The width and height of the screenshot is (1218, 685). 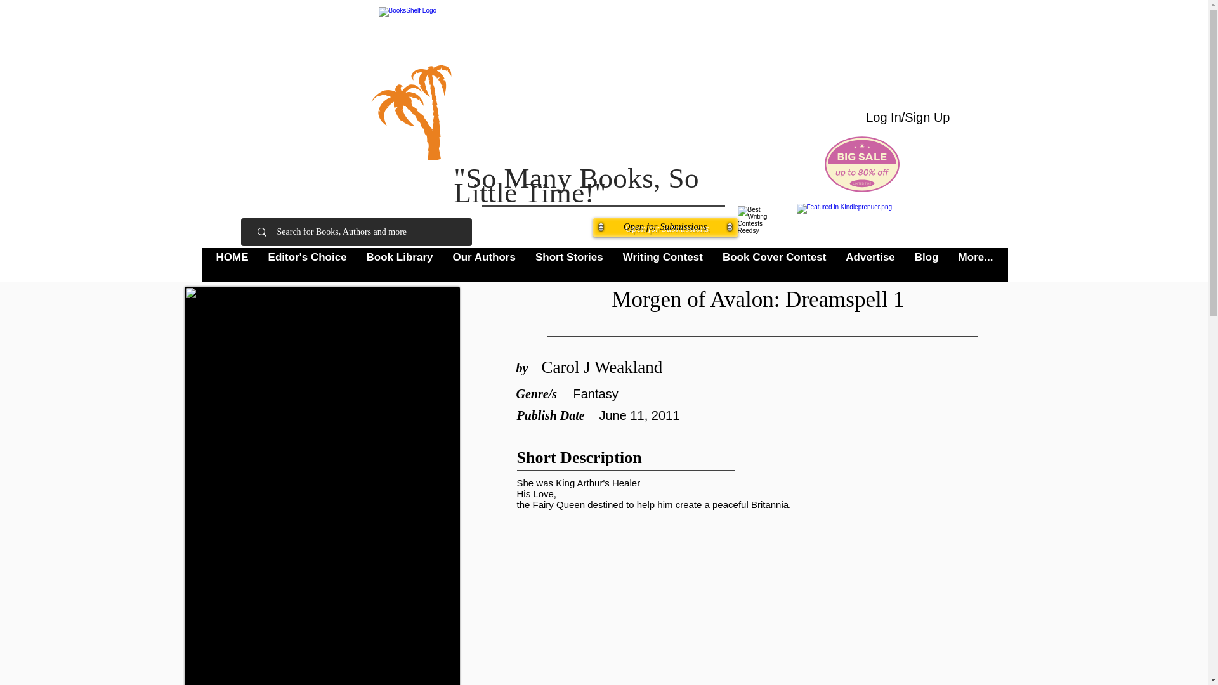 I want to click on BooksShelf, so click(x=590, y=87).